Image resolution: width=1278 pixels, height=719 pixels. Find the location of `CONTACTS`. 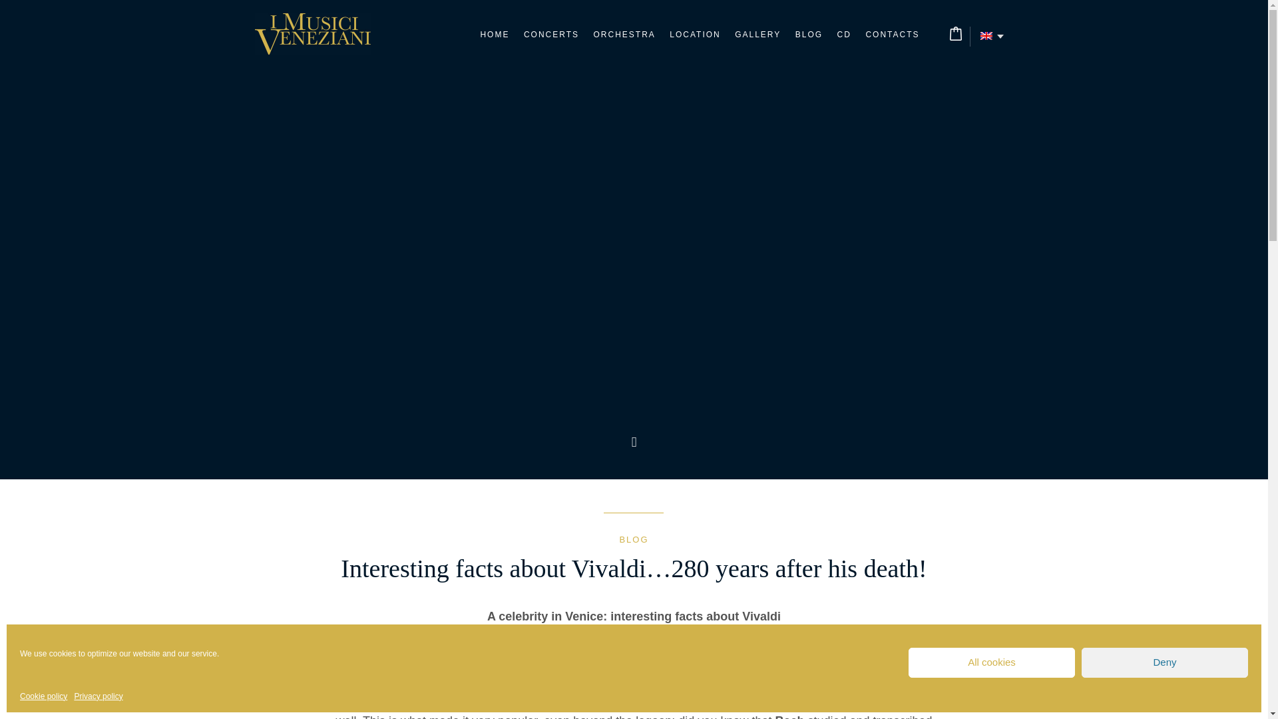

CONTACTS is located at coordinates (892, 35).